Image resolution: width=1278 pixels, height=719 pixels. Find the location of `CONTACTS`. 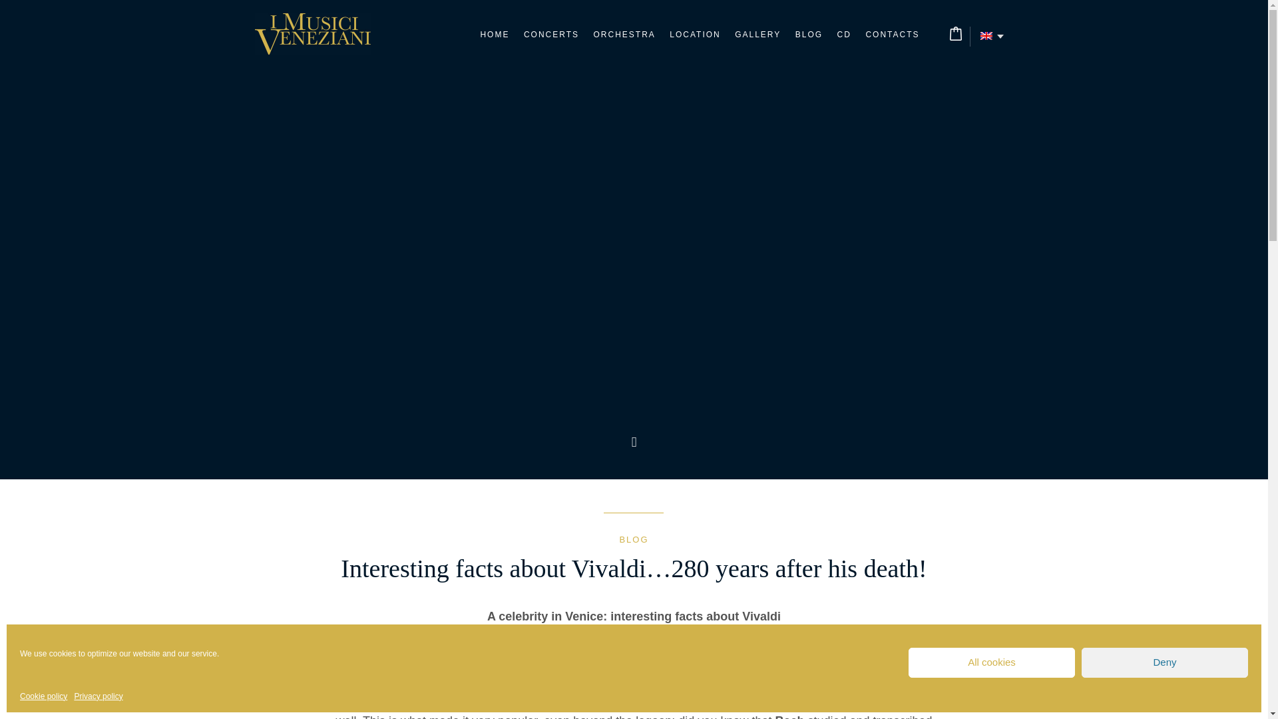

CONTACTS is located at coordinates (892, 35).